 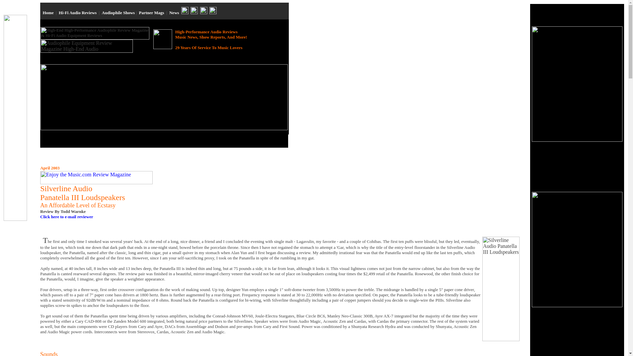 What do you see at coordinates (67, 217) in the screenshot?
I see `Click here to e-mail reviewer` at bounding box center [67, 217].